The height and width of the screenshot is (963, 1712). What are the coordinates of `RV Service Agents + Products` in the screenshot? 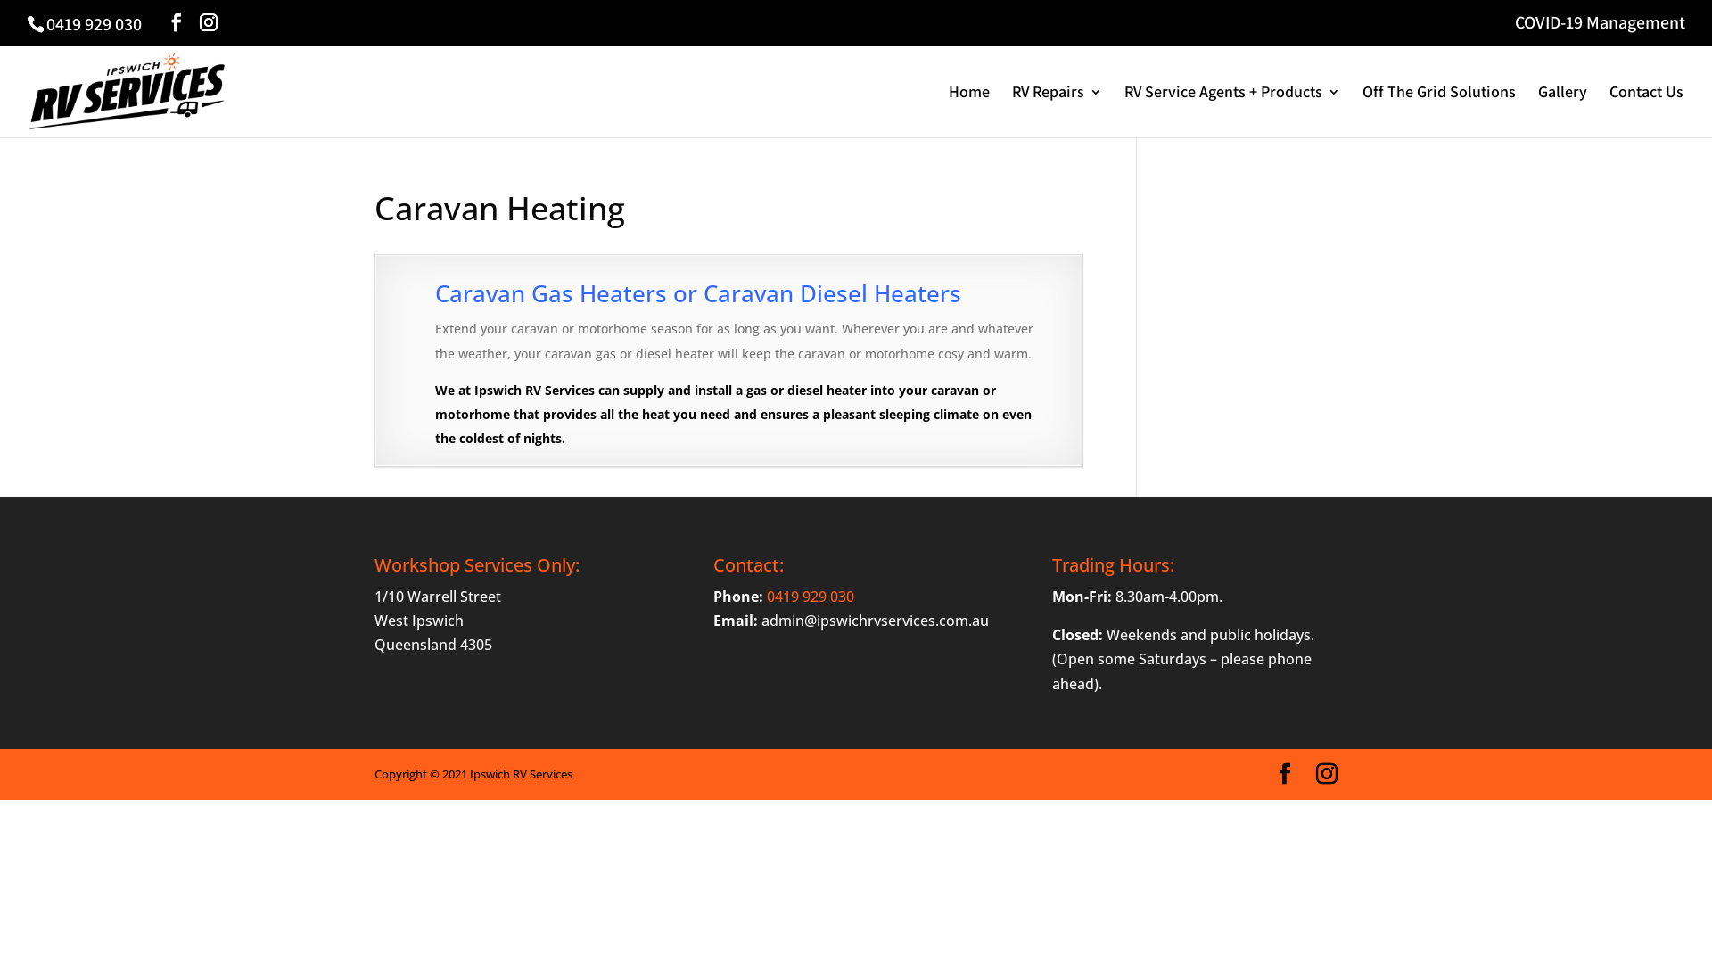 It's located at (1232, 111).